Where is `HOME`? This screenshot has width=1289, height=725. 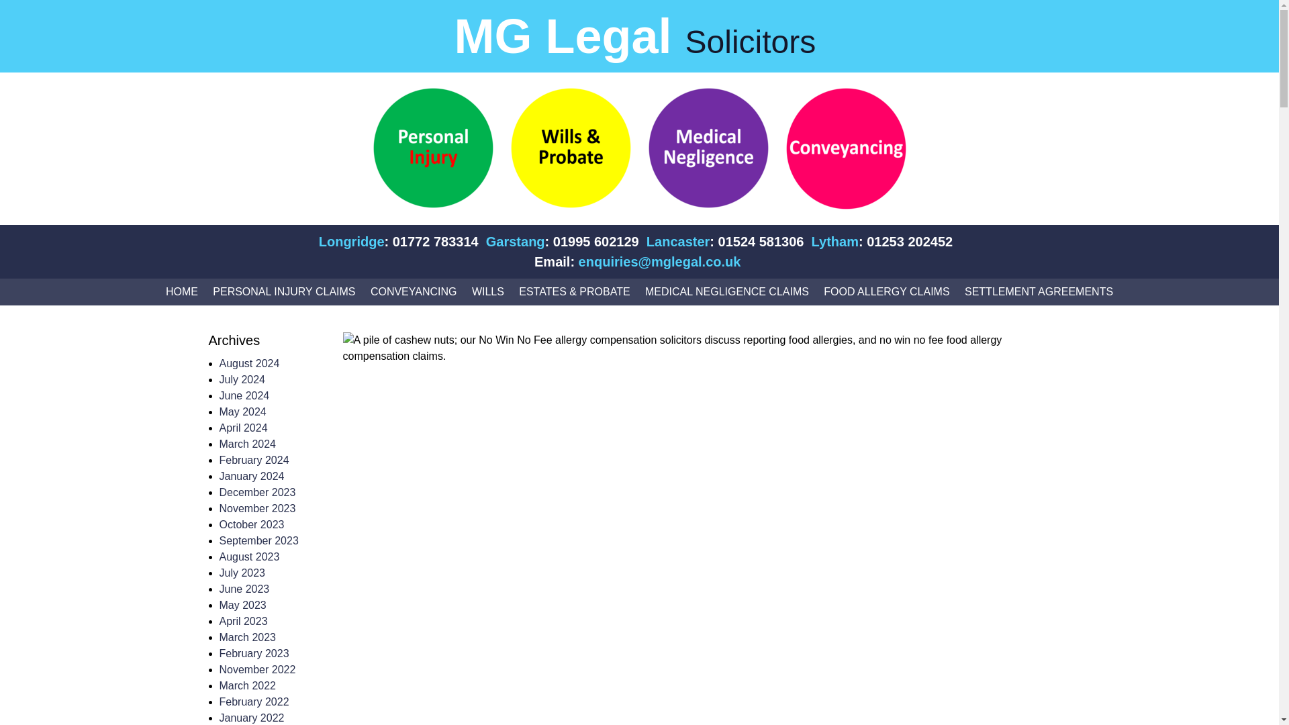
HOME is located at coordinates (181, 291).